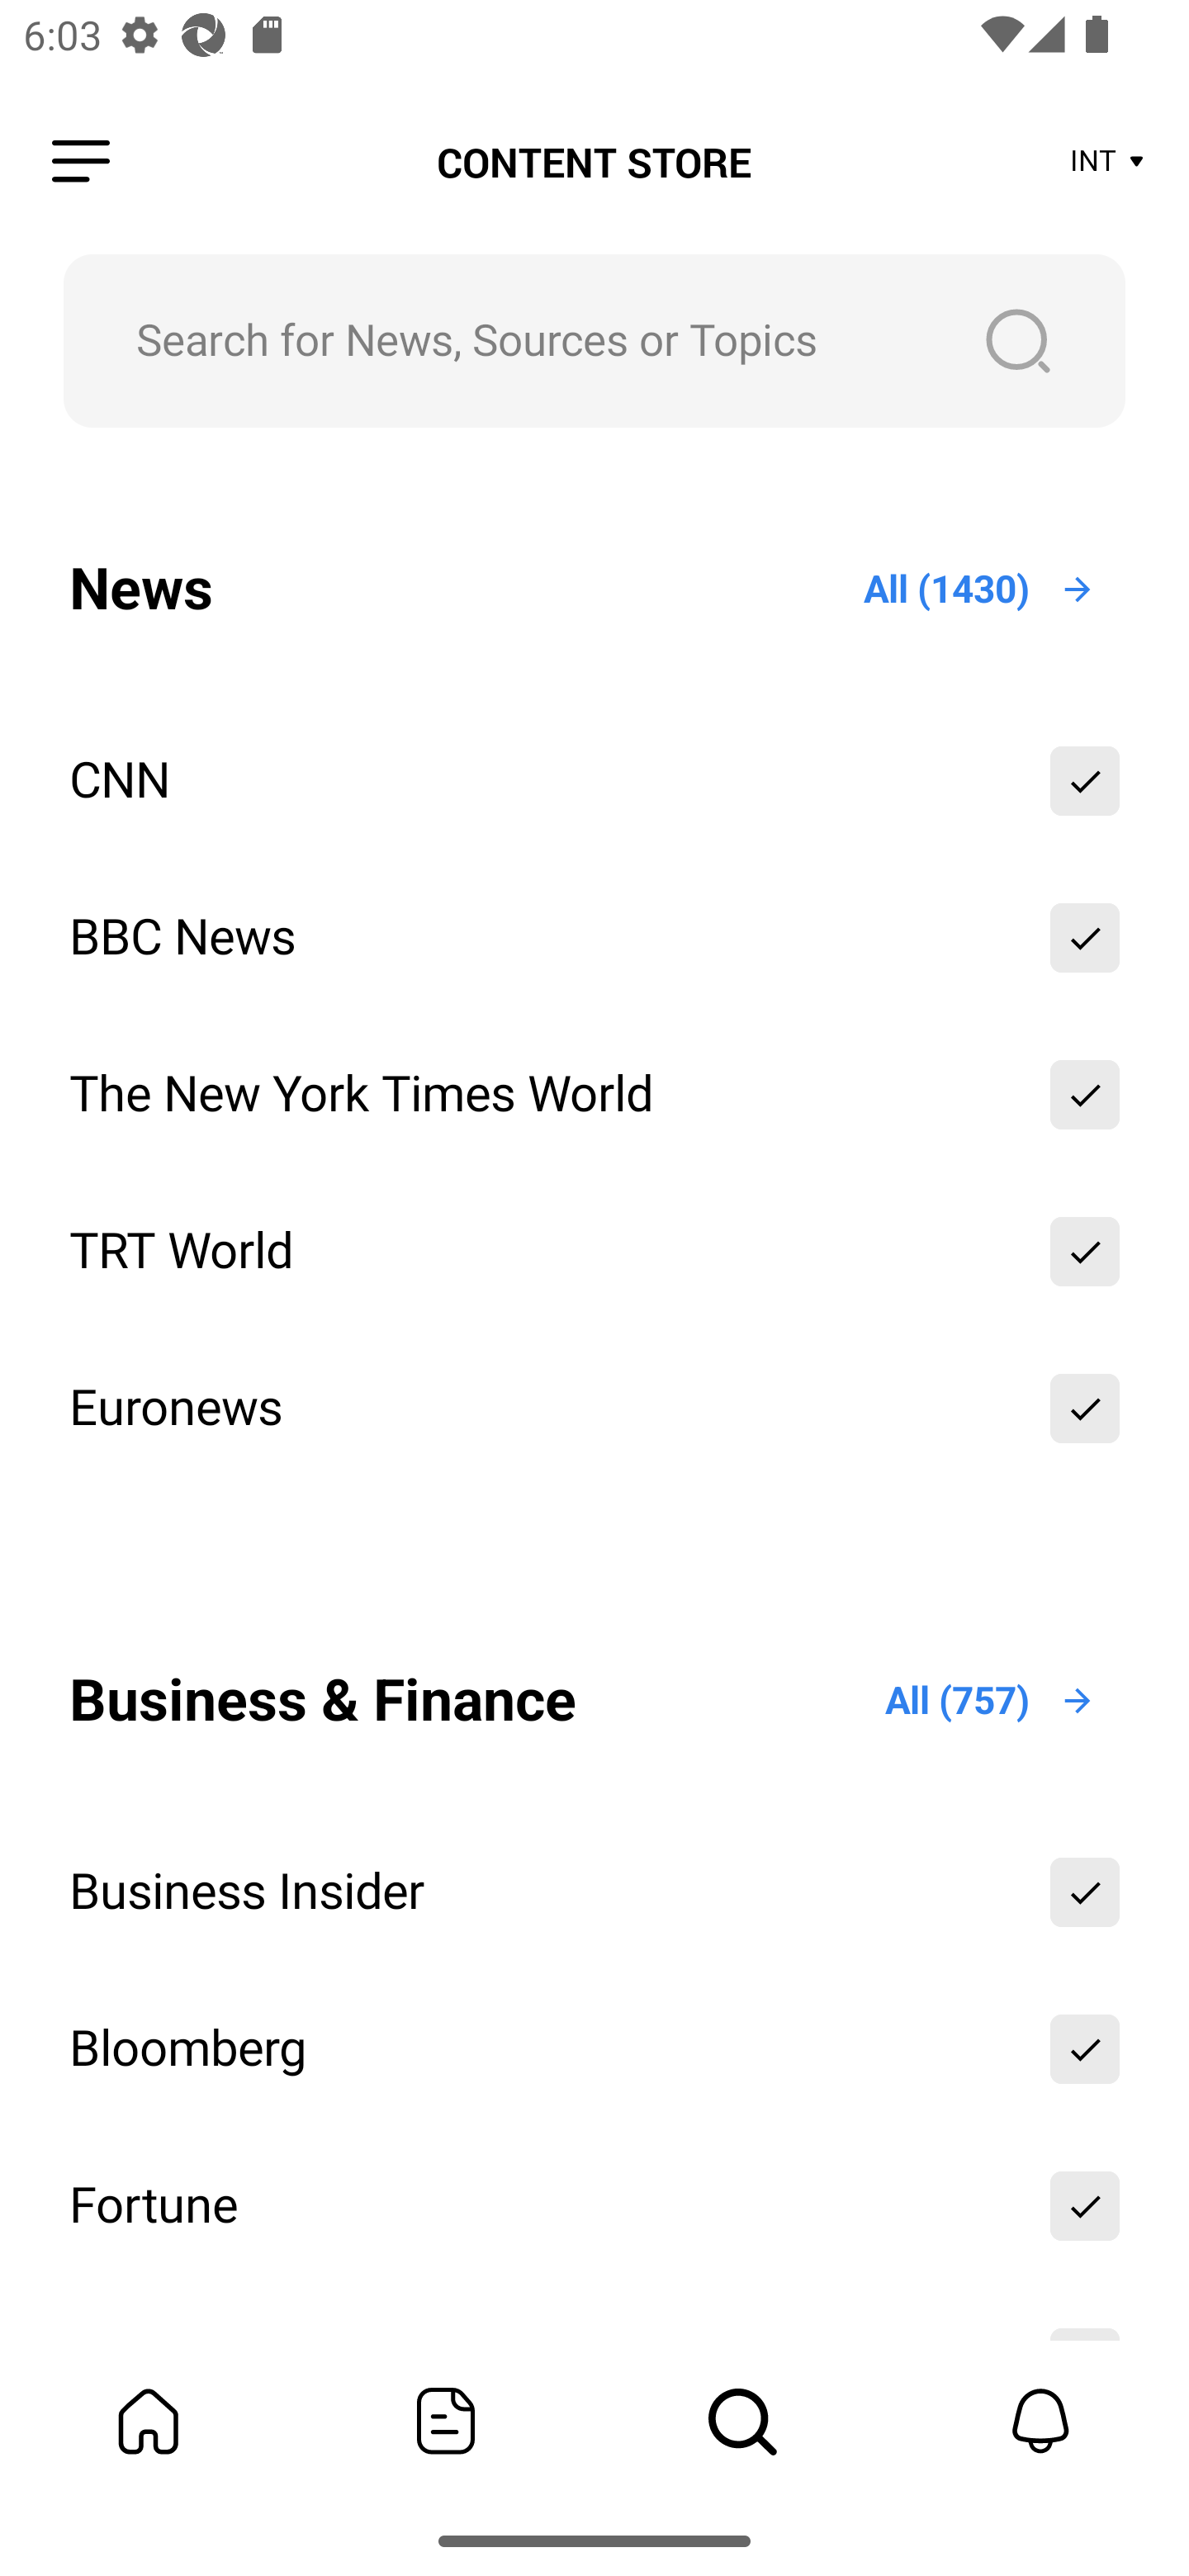 The width and height of the screenshot is (1189, 2576). What do you see at coordinates (1085, 1095) in the screenshot?
I see `Add To My Bundle` at bounding box center [1085, 1095].